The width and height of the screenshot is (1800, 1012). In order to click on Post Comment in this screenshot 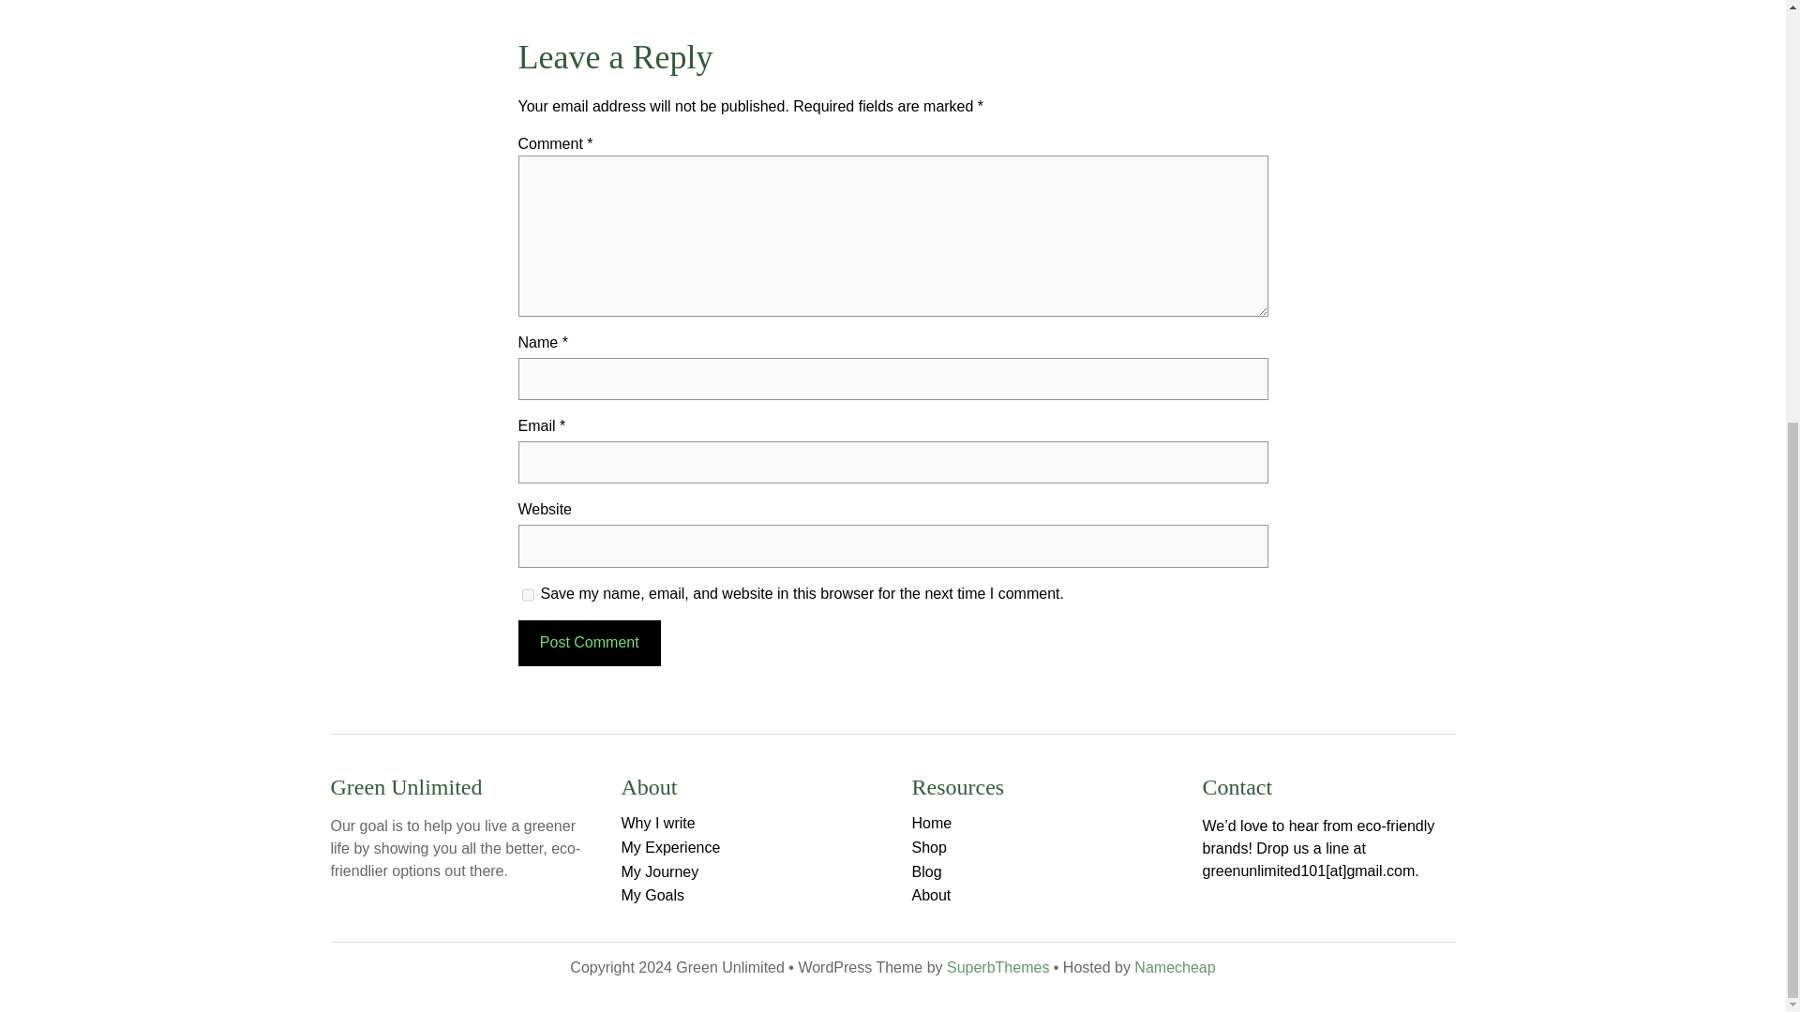, I will do `click(589, 643)`.